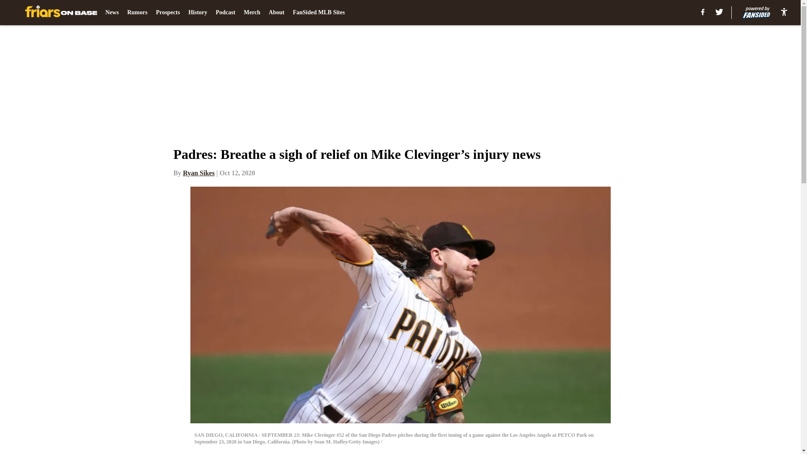 The height and width of the screenshot is (454, 807). Describe the element at coordinates (168, 13) in the screenshot. I see `Prospects` at that location.